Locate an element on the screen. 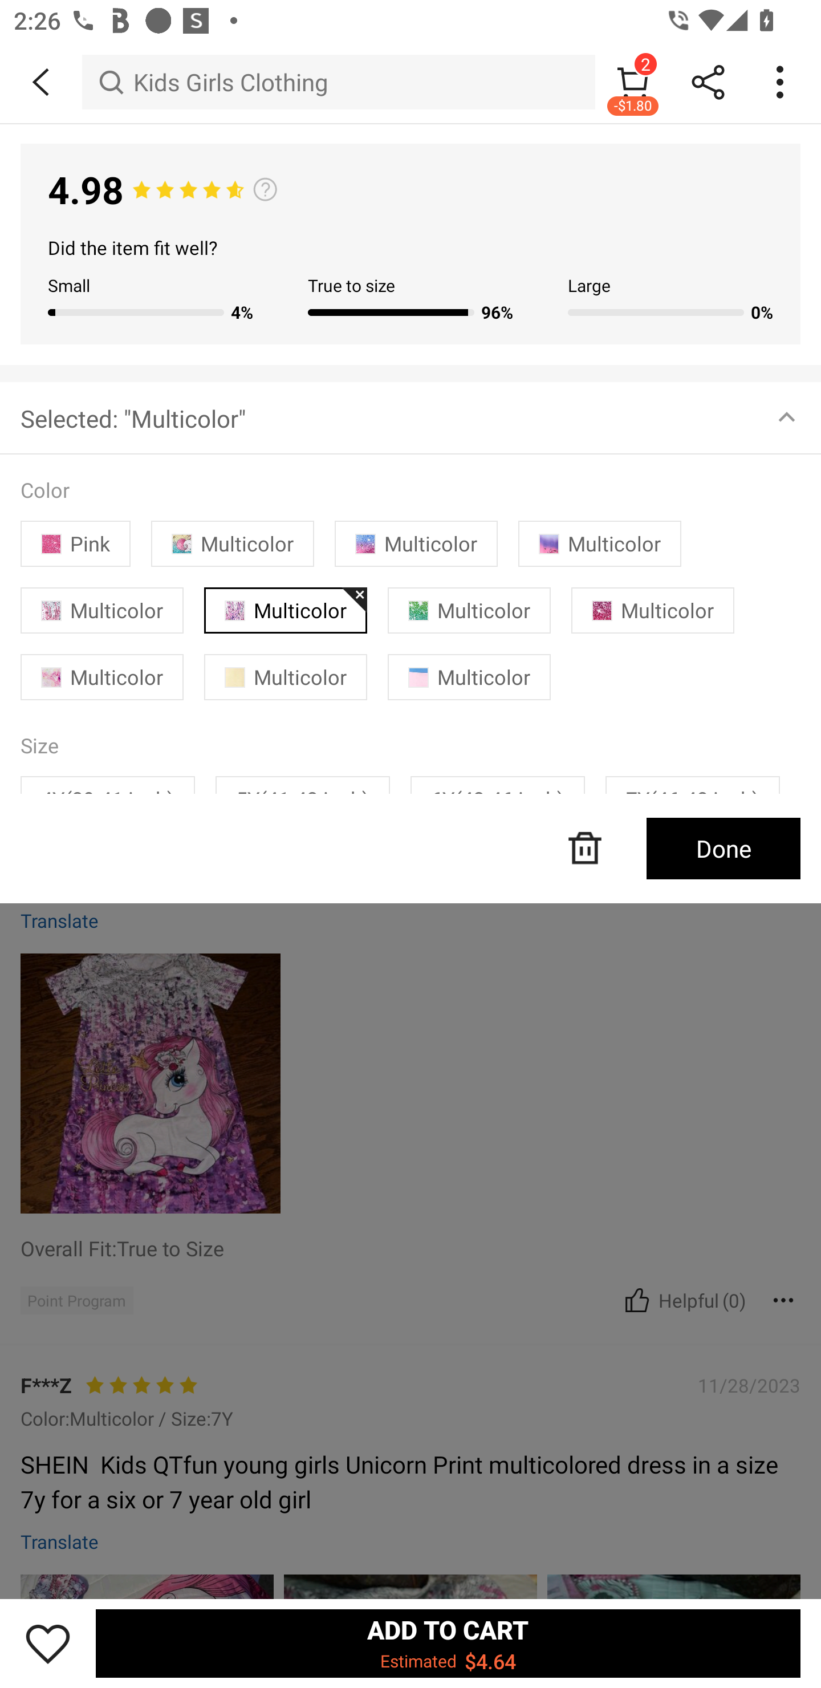 The height and width of the screenshot is (1688, 821). Multicolor is located at coordinates (285, 610).